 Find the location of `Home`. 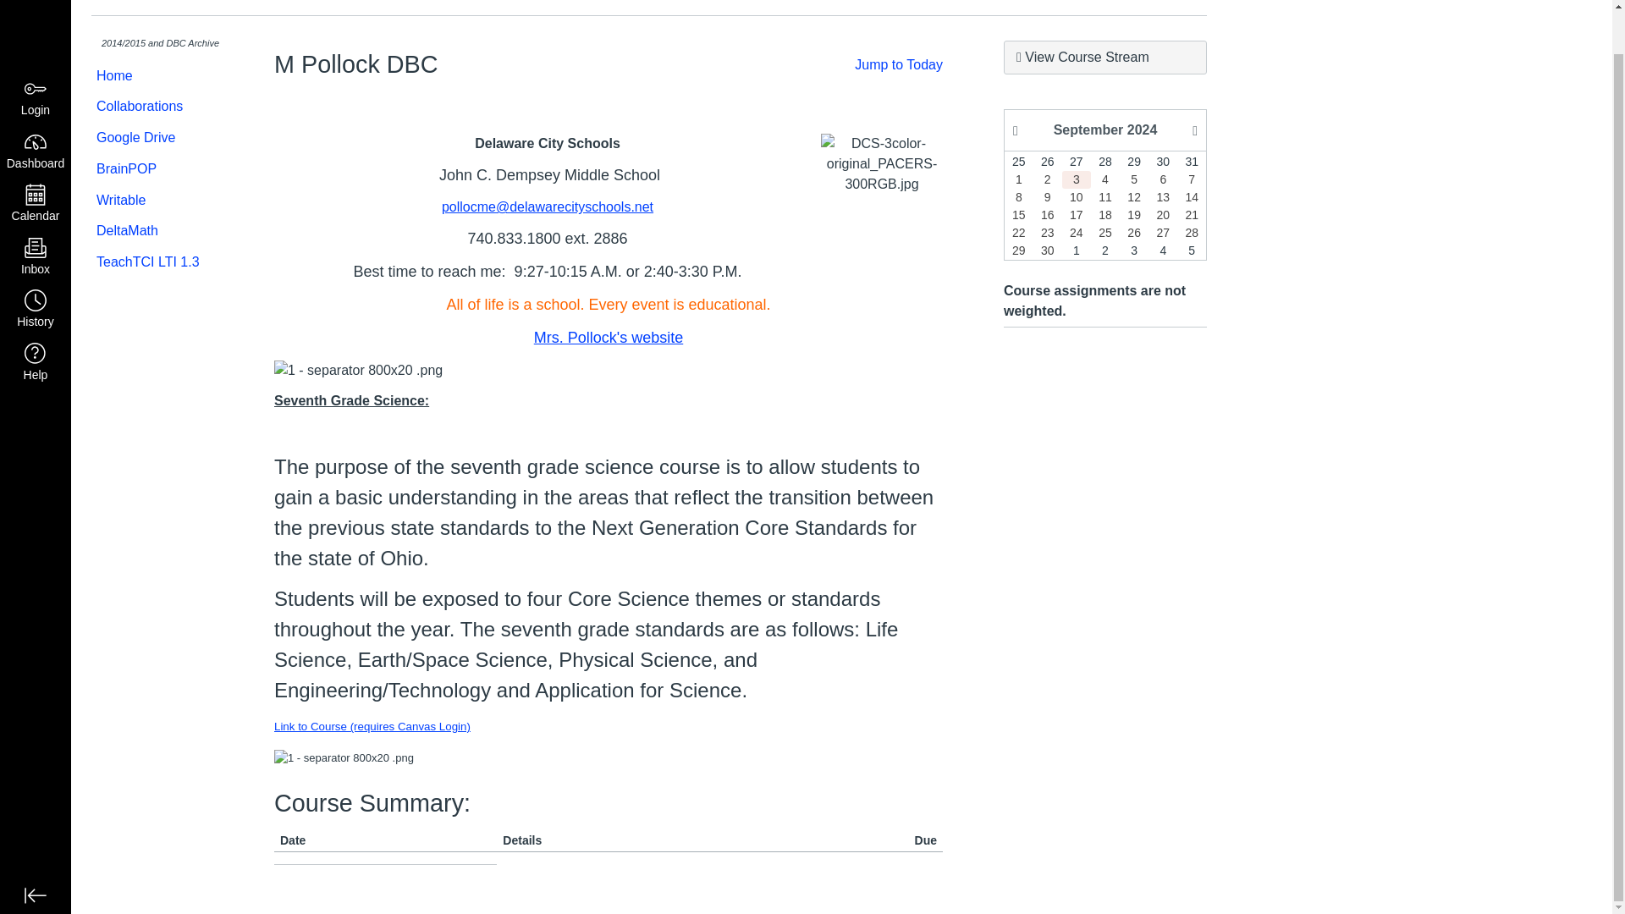

Home is located at coordinates (157, 76).